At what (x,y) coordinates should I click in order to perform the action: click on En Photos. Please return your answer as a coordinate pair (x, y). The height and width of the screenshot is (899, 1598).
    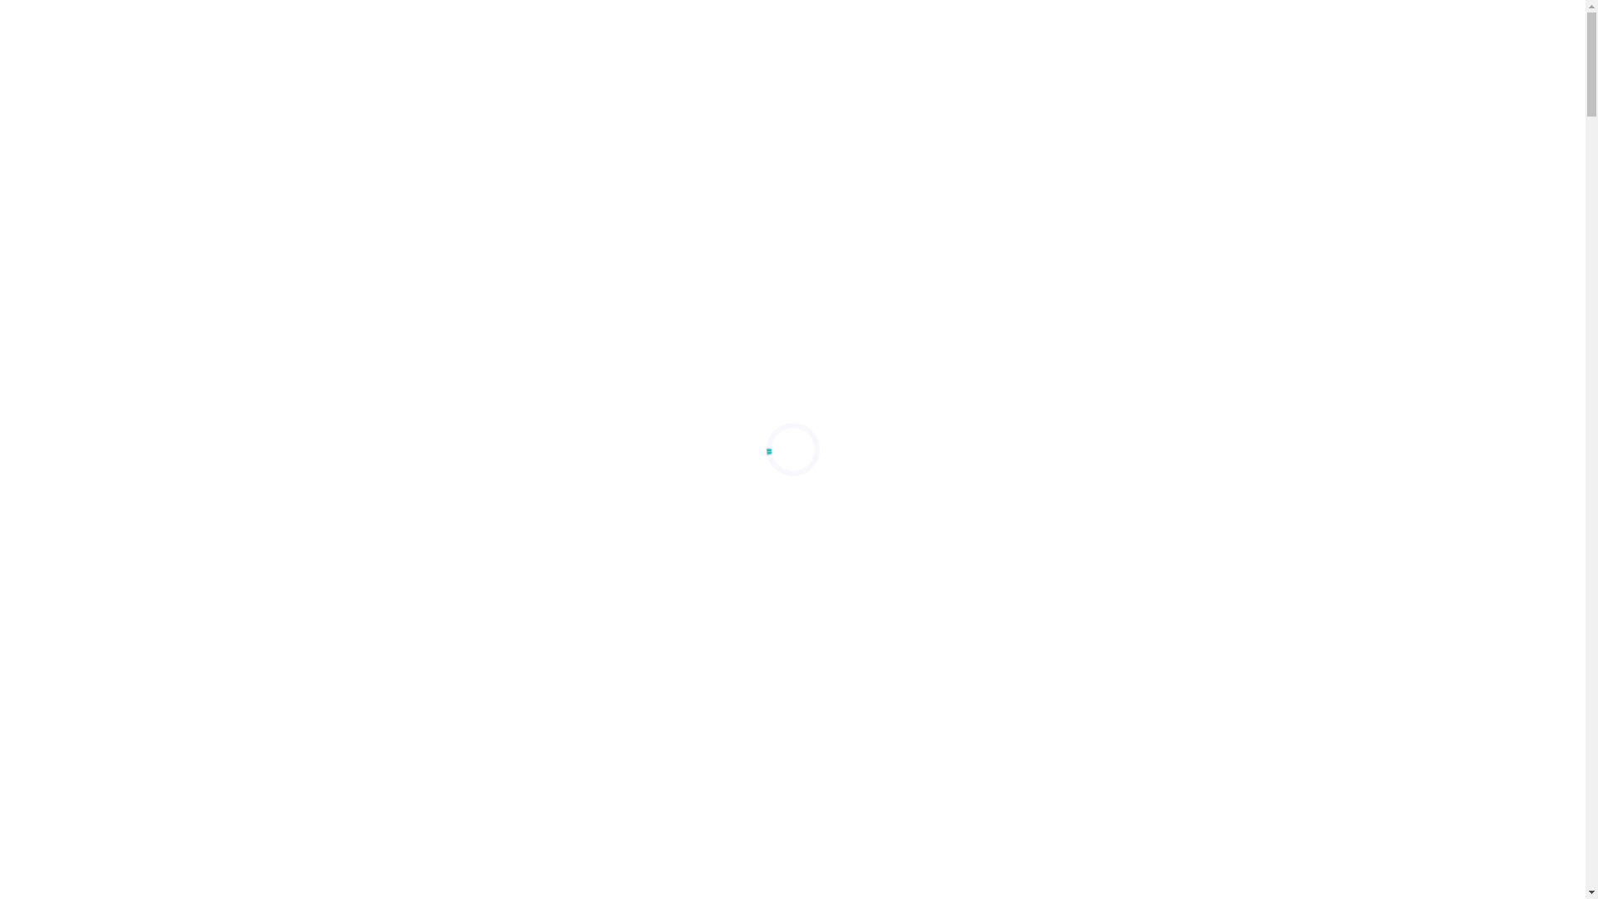
    Looking at the image, I should click on (801, 35).